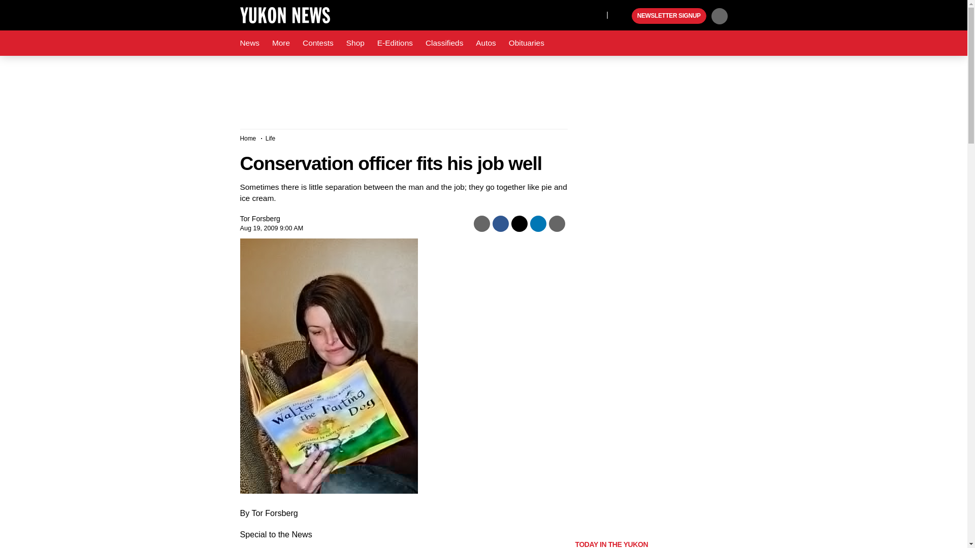 The height and width of the screenshot is (548, 975). Describe the element at coordinates (596, 14) in the screenshot. I see `X` at that location.